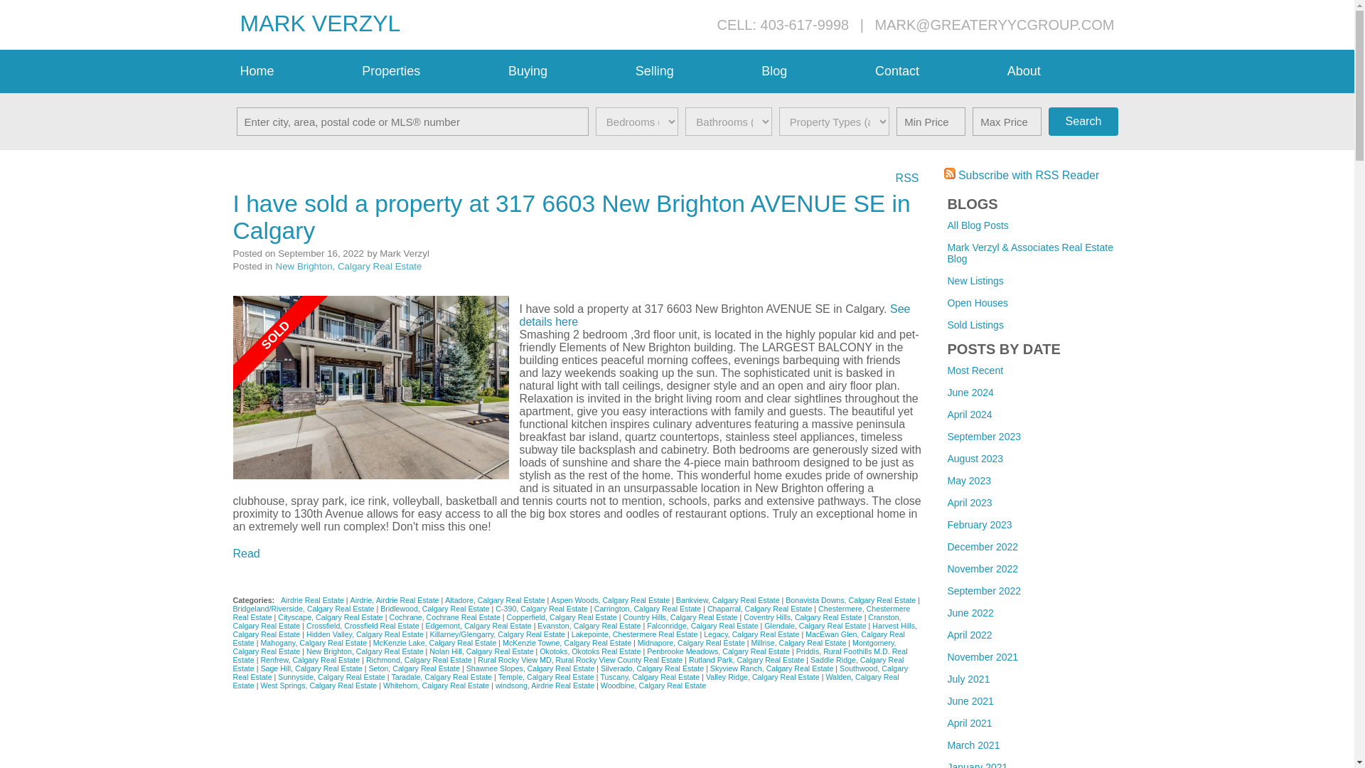  Describe the element at coordinates (984, 437) in the screenshot. I see `September 2023` at that location.